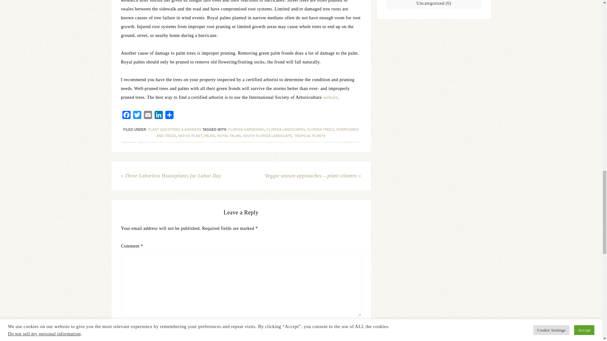 The height and width of the screenshot is (341, 607). Describe the element at coordinates (137, 116) in the screenshot. I see `Twitter` at that location.